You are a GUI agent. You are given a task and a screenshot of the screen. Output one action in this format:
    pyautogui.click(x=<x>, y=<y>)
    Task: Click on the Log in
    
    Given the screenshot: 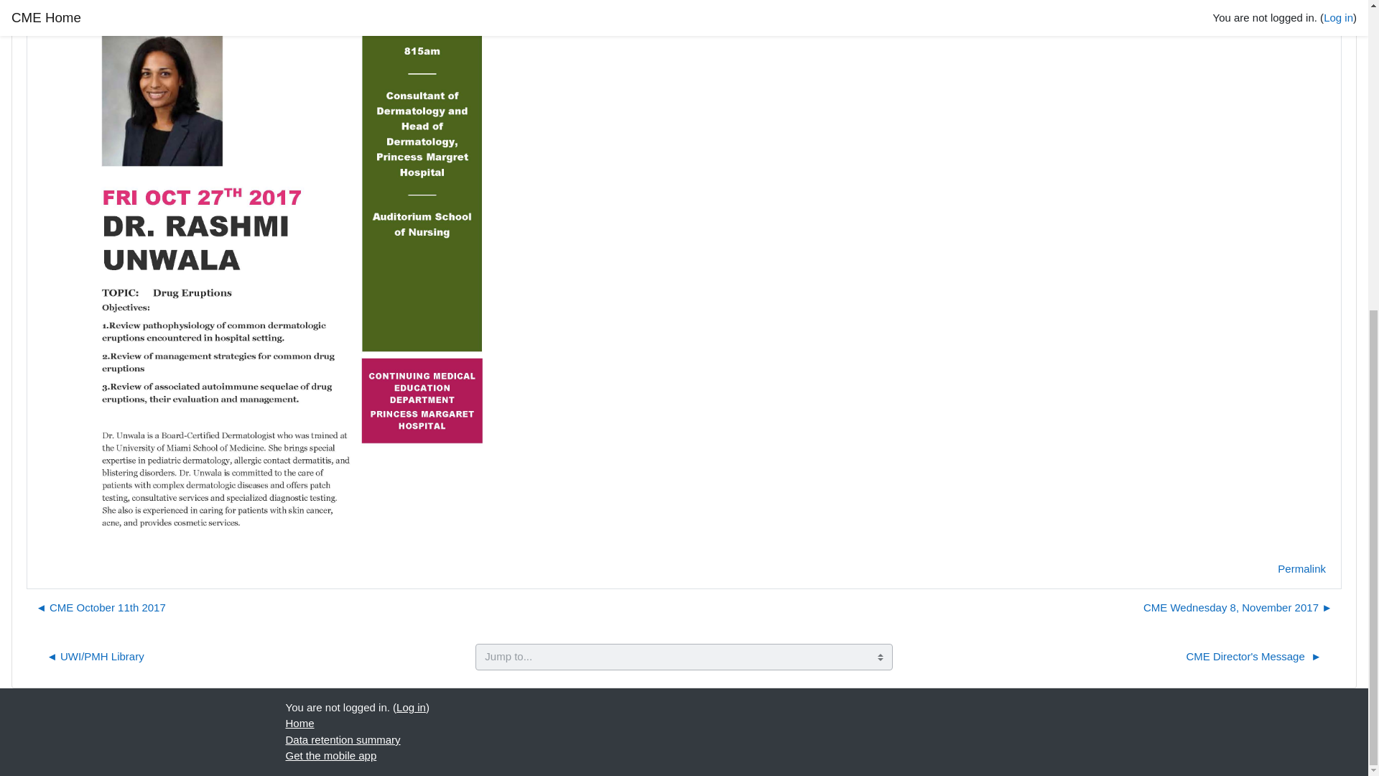 What is the action you would take?
    pyautogui.click(x=411, y=707)
    